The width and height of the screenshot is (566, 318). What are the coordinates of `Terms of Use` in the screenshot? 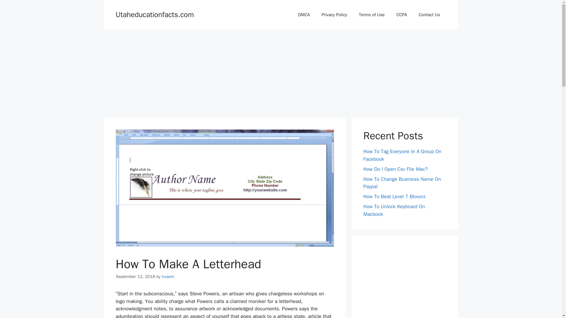 It's located at (371, 15).